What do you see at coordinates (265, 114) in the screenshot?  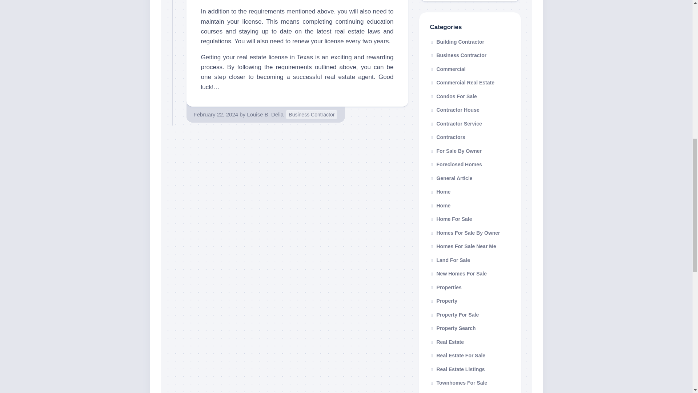 I see `Posts by Louise B. Delia` at bounding box center [265, 114].